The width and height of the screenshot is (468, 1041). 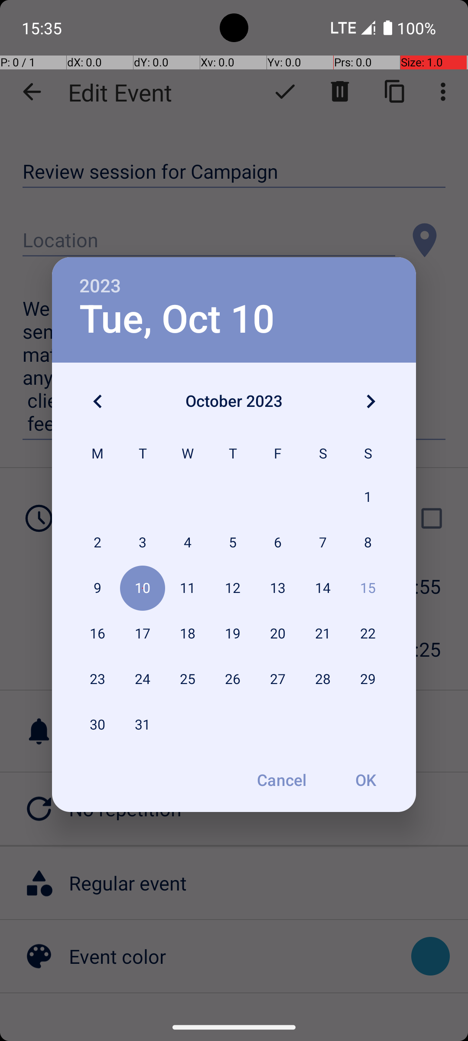 I want to click on Tue, Oct 10, so click(x=177, y=319).